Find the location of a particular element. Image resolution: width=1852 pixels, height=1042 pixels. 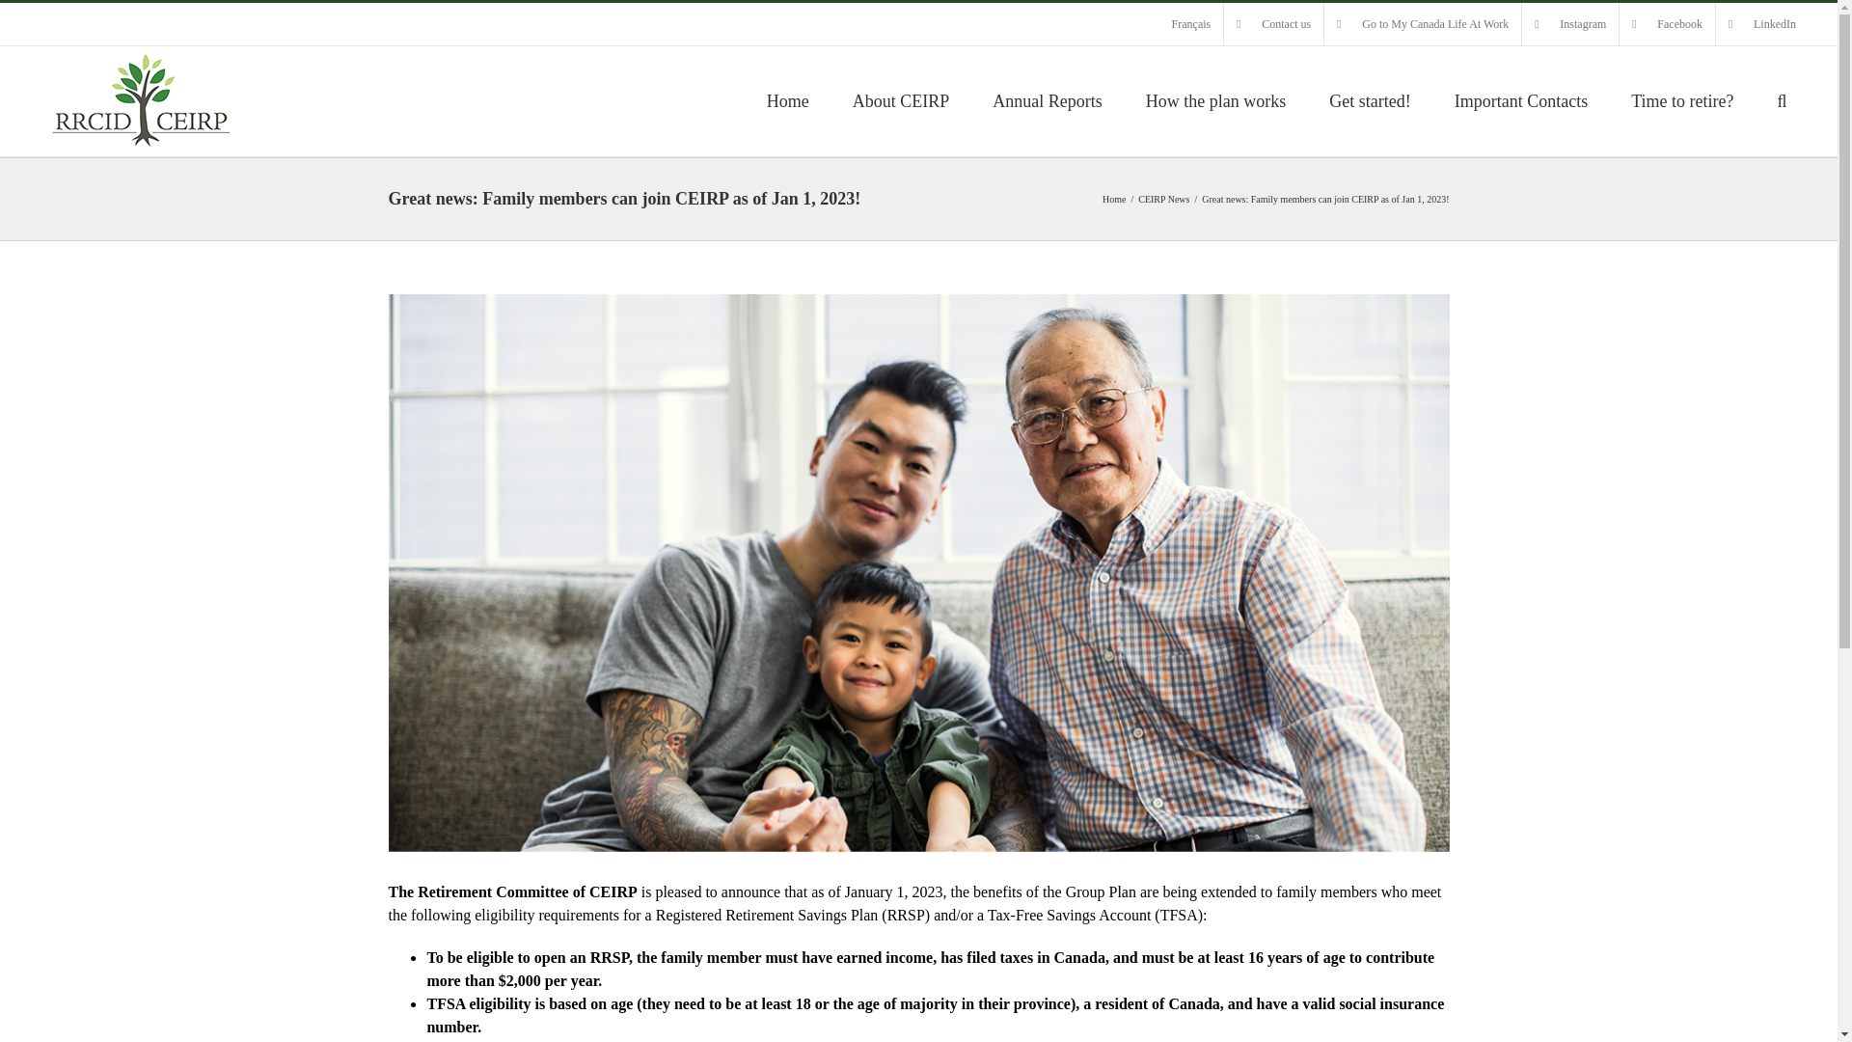

Instagram is located at coordinates (1570, 24).